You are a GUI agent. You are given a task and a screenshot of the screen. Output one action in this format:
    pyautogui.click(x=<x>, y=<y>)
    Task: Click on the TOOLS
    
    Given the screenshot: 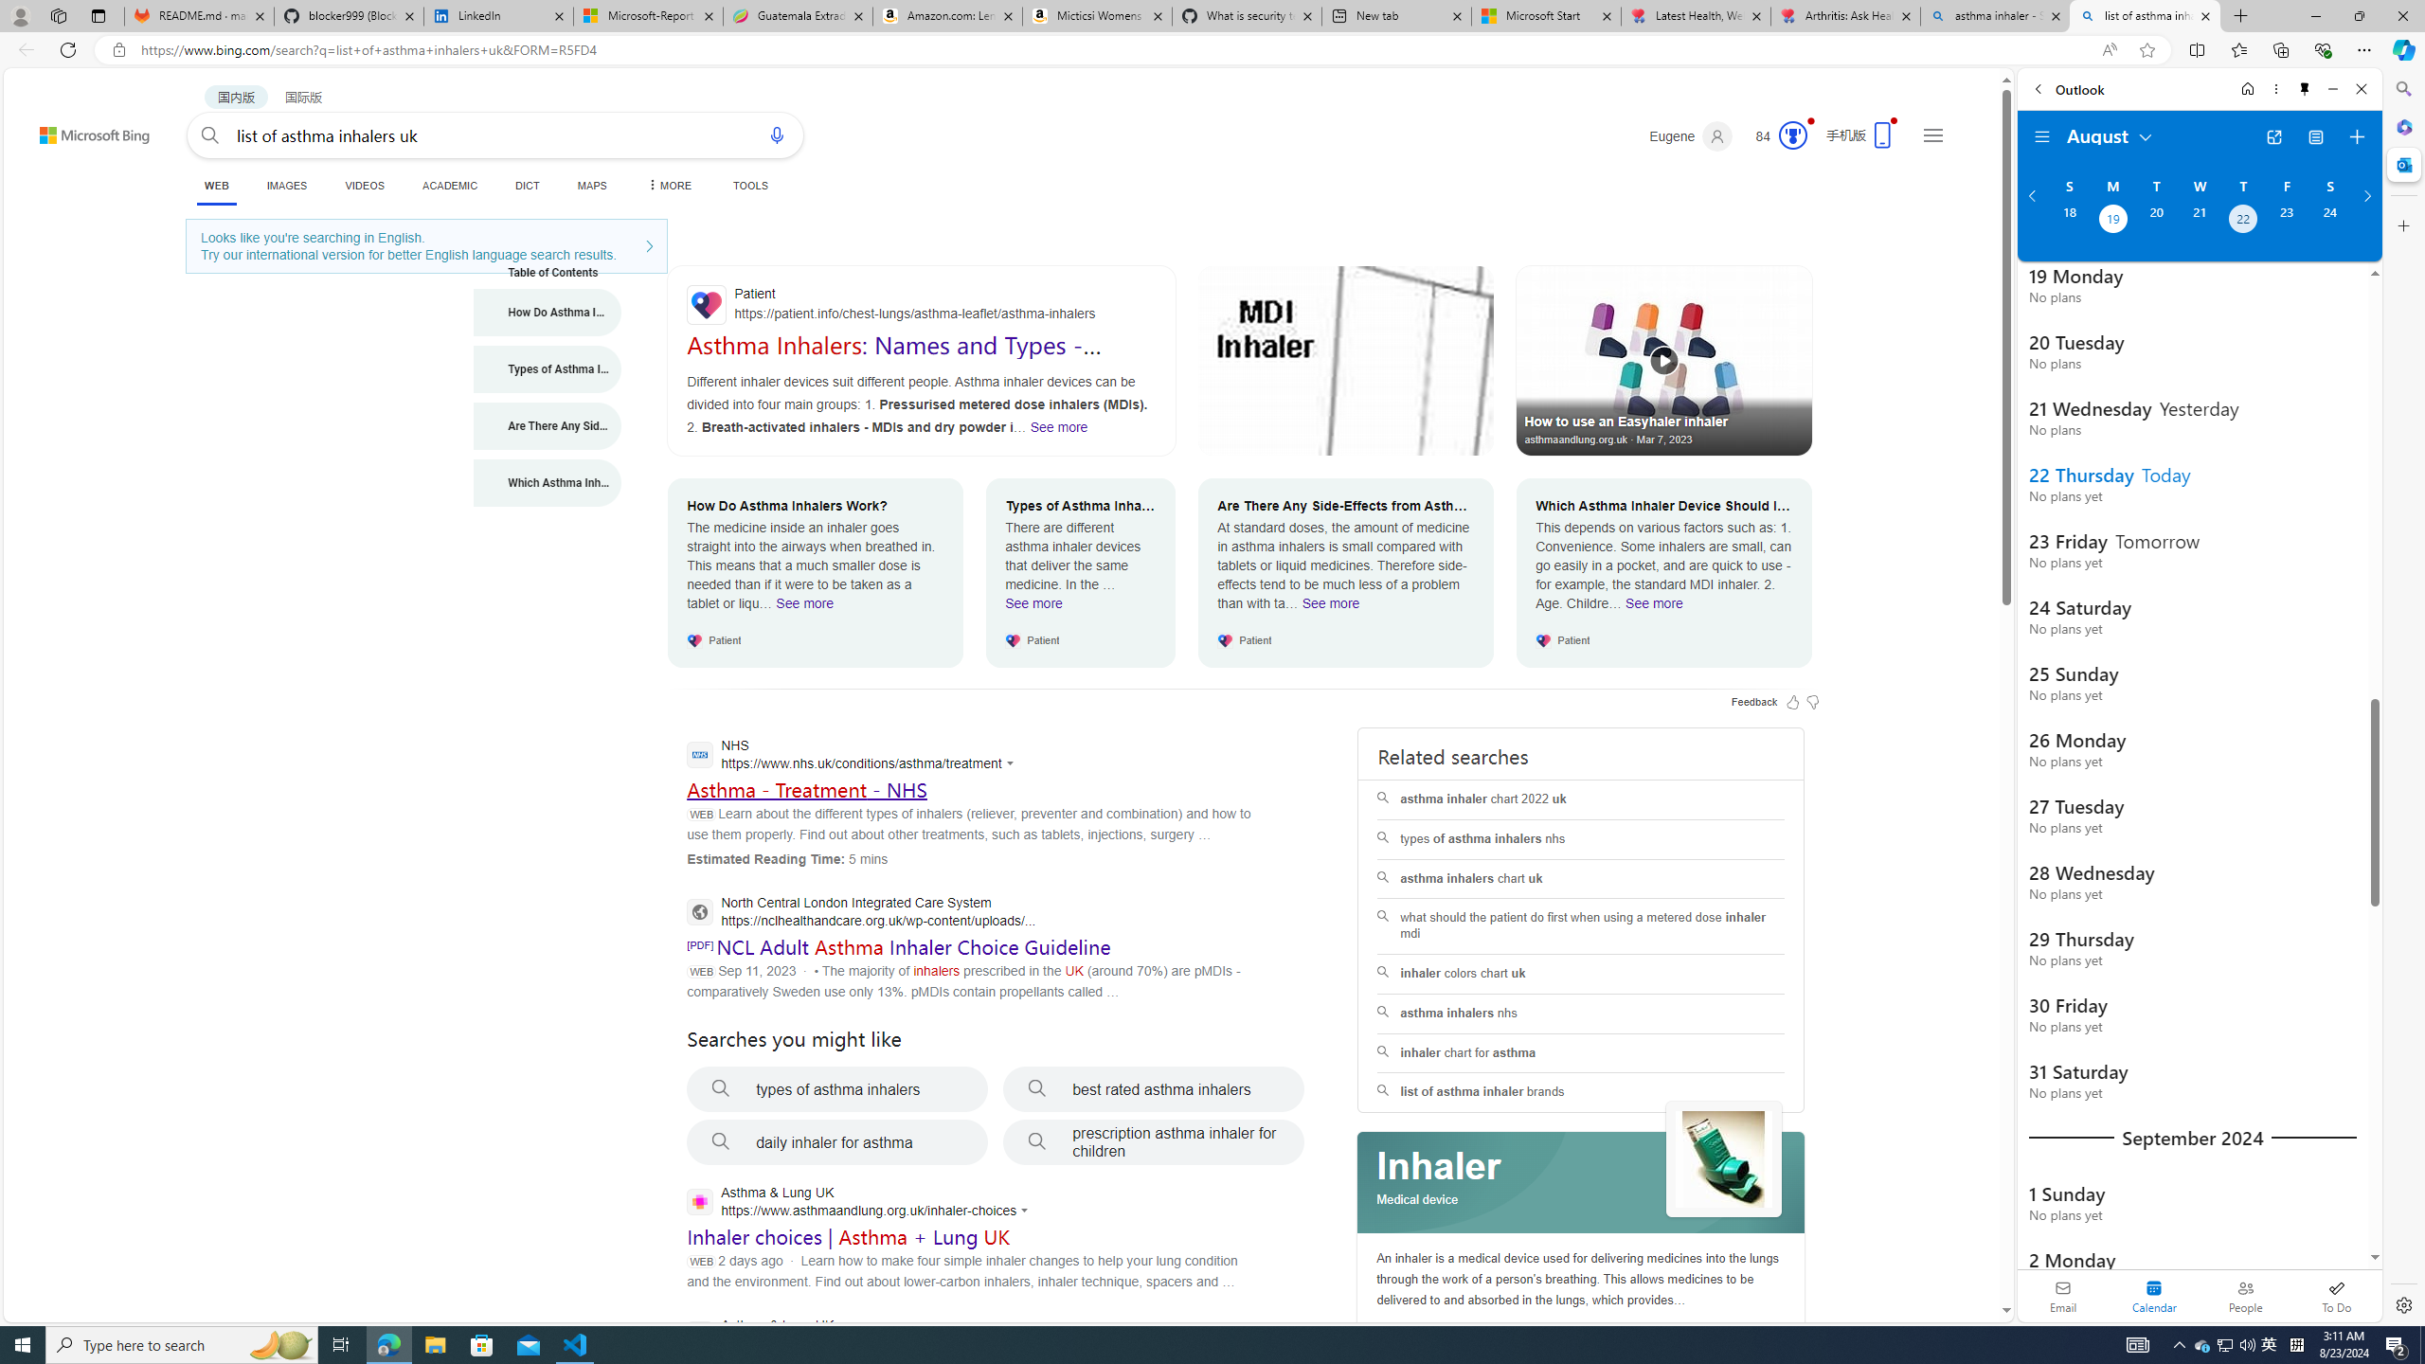 What is the action you would take?
    pyautogui.click(x=750, y=186)
    